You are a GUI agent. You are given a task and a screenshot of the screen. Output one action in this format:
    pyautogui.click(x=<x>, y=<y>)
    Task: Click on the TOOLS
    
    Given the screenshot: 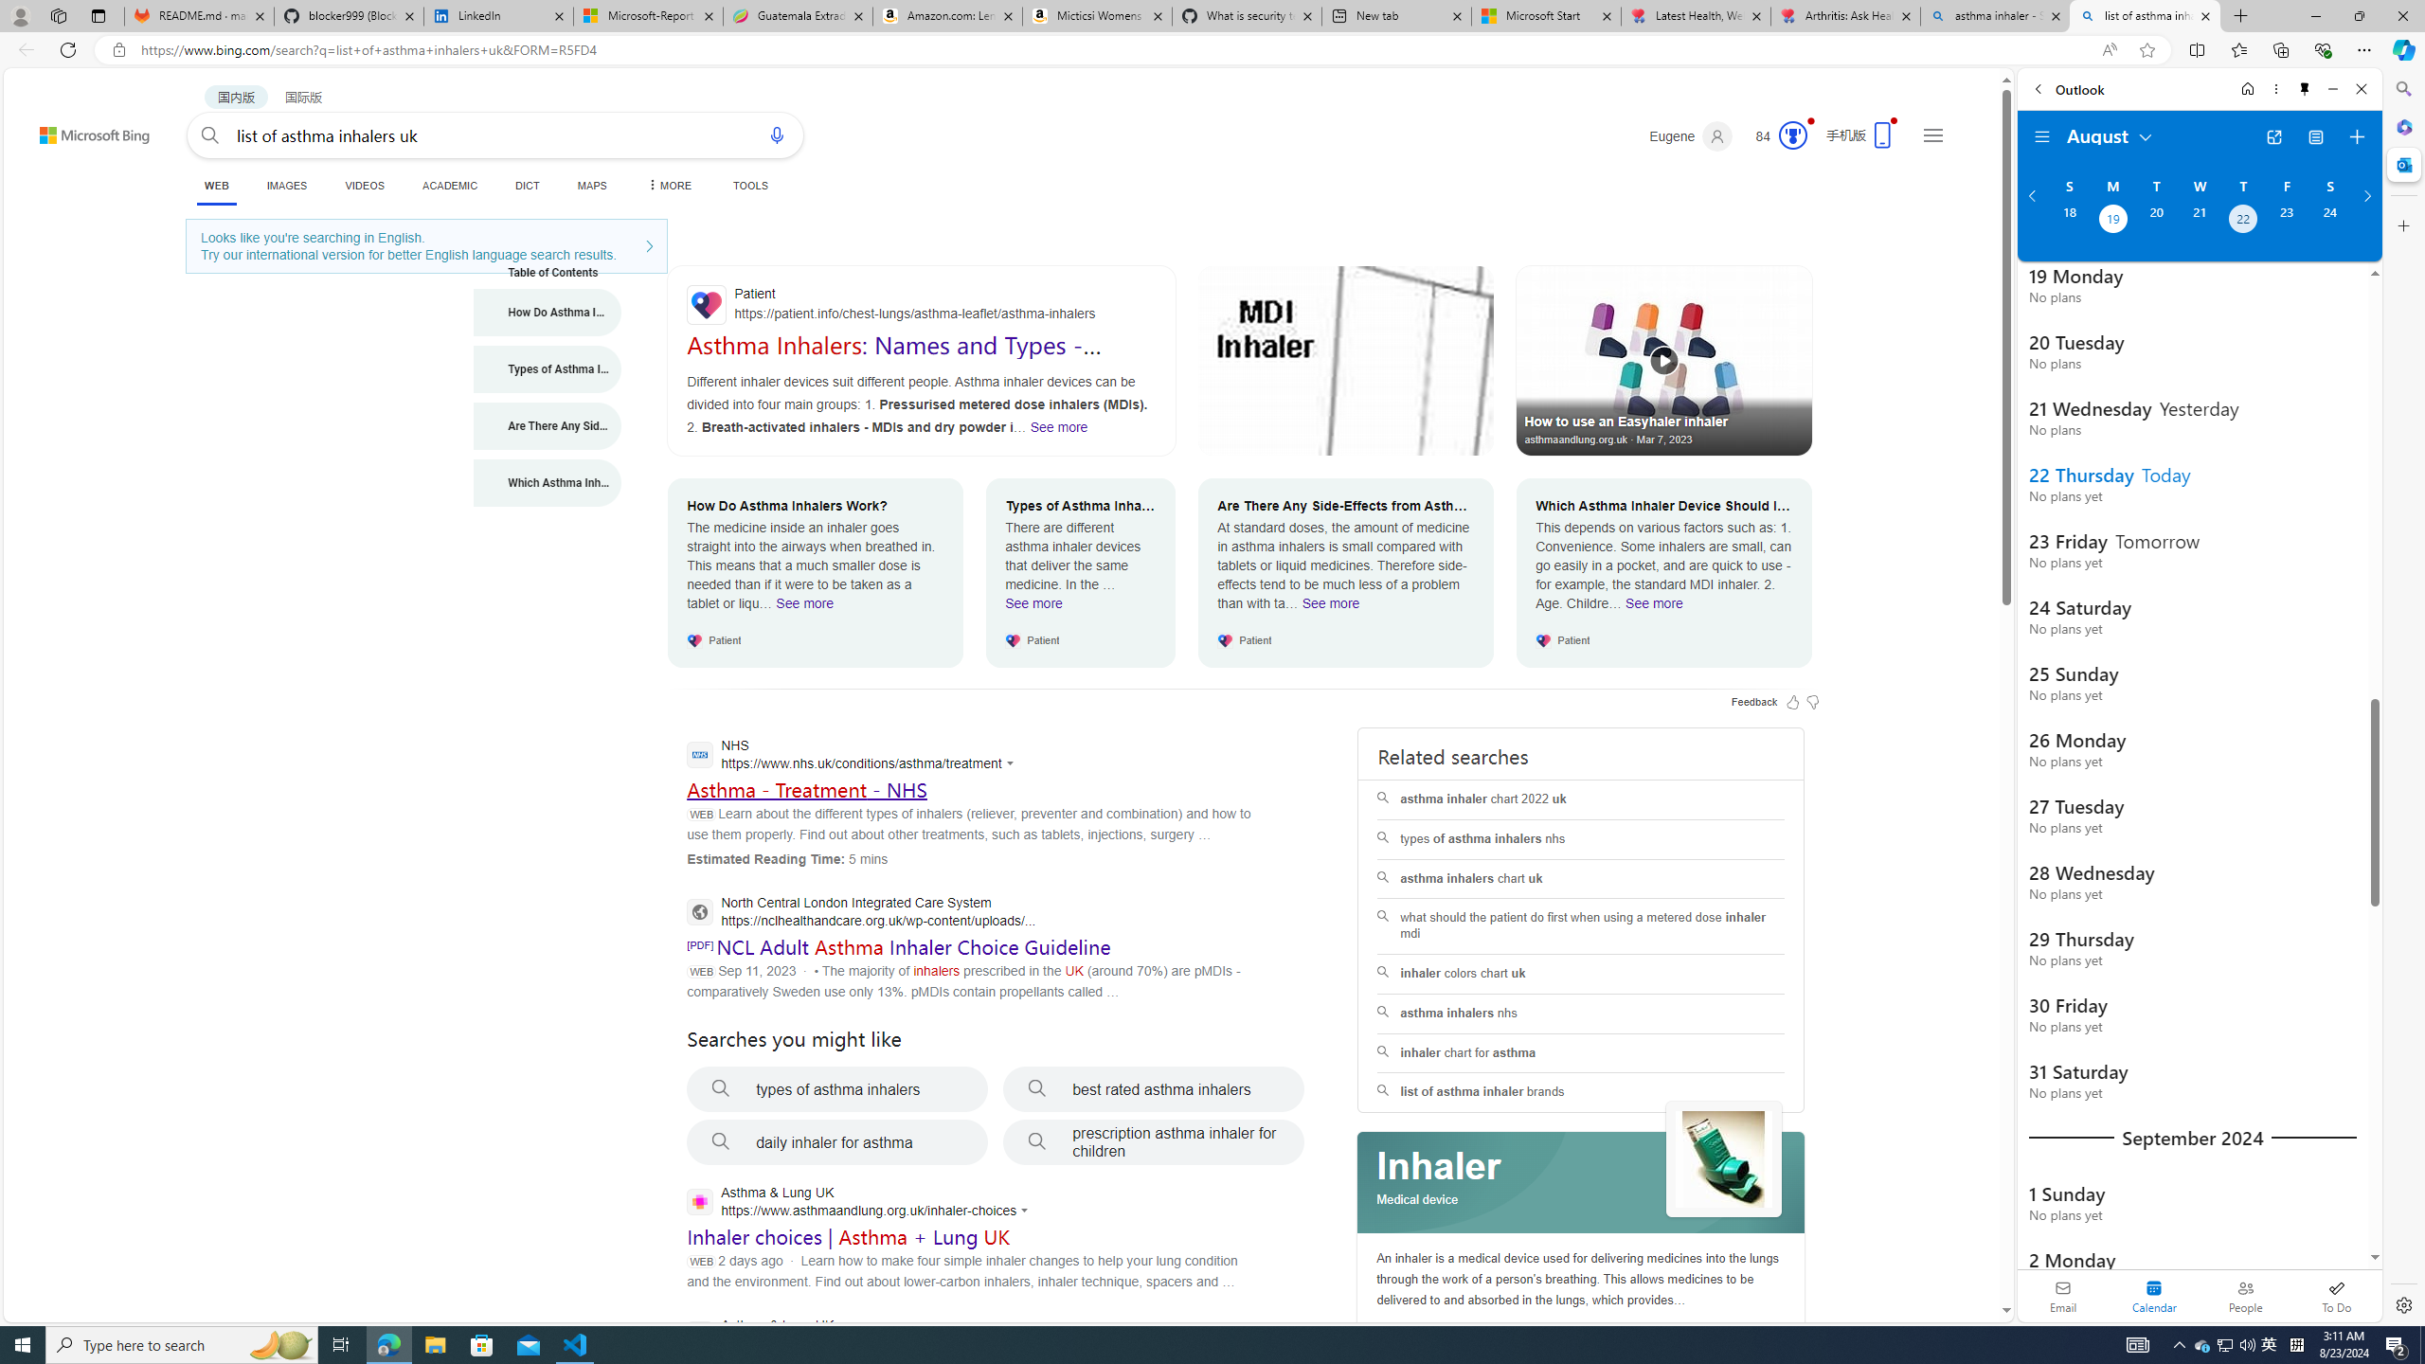 What is the action you would take?
    pyautogui.click(x=750, y=186)
    